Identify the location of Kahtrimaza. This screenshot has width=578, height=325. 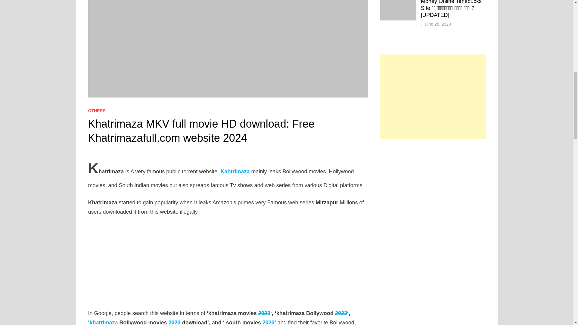
(235, 172).